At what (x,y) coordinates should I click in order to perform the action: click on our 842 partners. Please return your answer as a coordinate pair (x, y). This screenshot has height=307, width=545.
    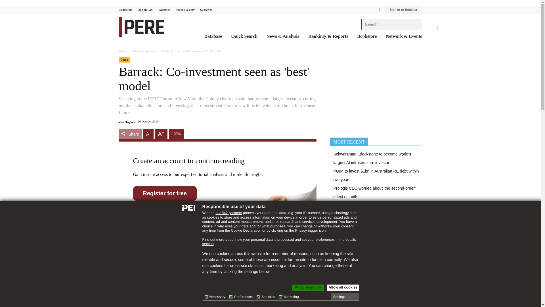
    Looking at the image, I should click on (229, 213).